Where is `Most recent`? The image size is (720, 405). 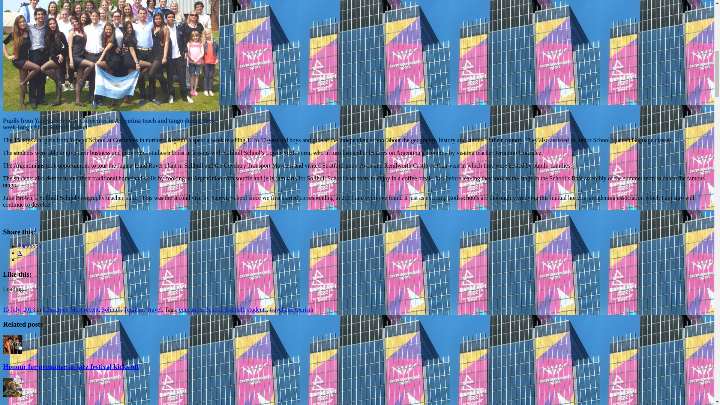
Most recent is located at coordinates (84, 309).